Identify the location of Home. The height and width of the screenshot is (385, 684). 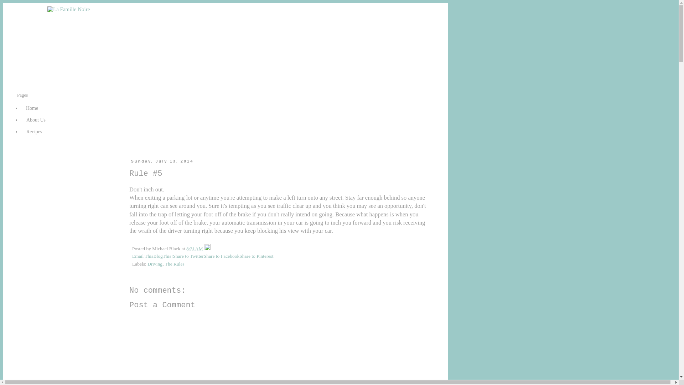
(32, 108).